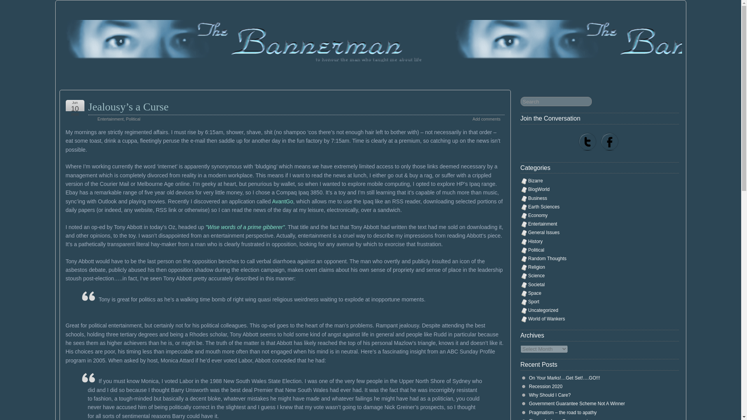 This screenshot has width=747, height=420. I want to click on BlogWorld, so click(539, 189).